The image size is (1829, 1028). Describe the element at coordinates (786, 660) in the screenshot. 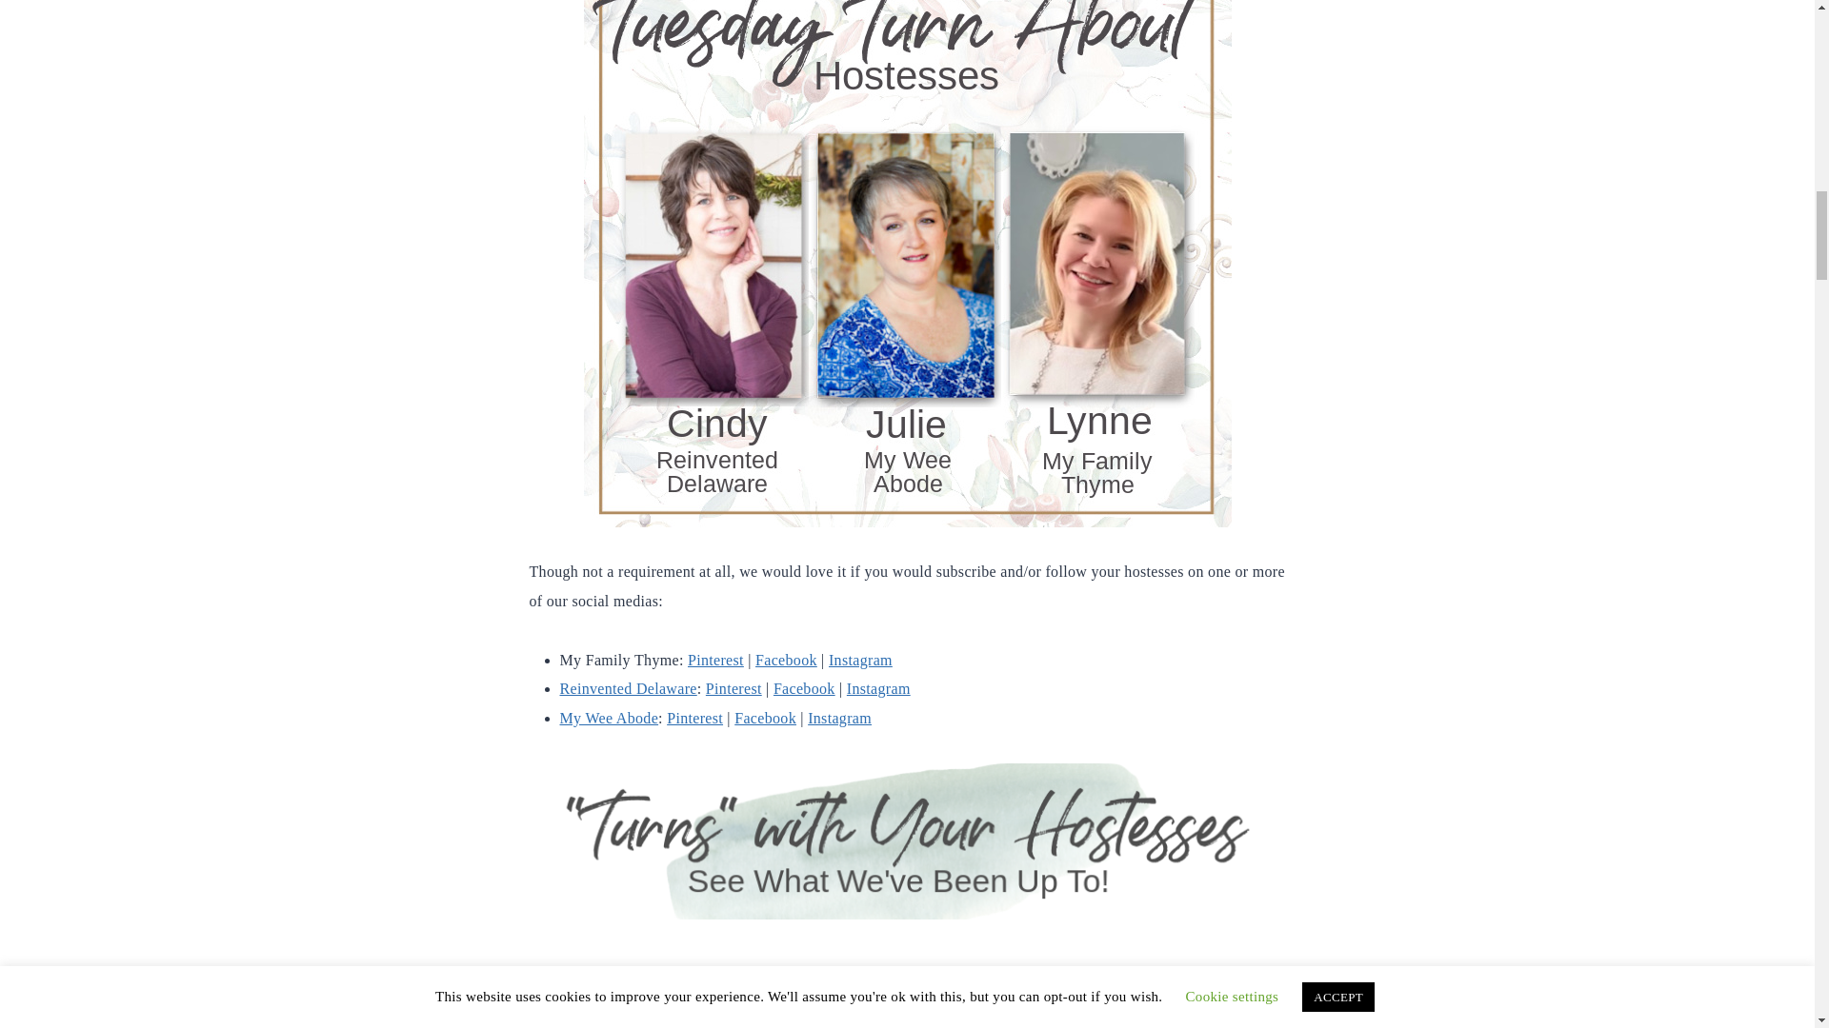

I see `Facebook` at that location.